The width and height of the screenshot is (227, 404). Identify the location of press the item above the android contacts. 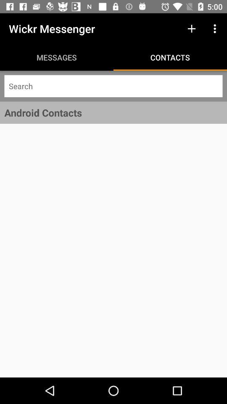
(113, 86).